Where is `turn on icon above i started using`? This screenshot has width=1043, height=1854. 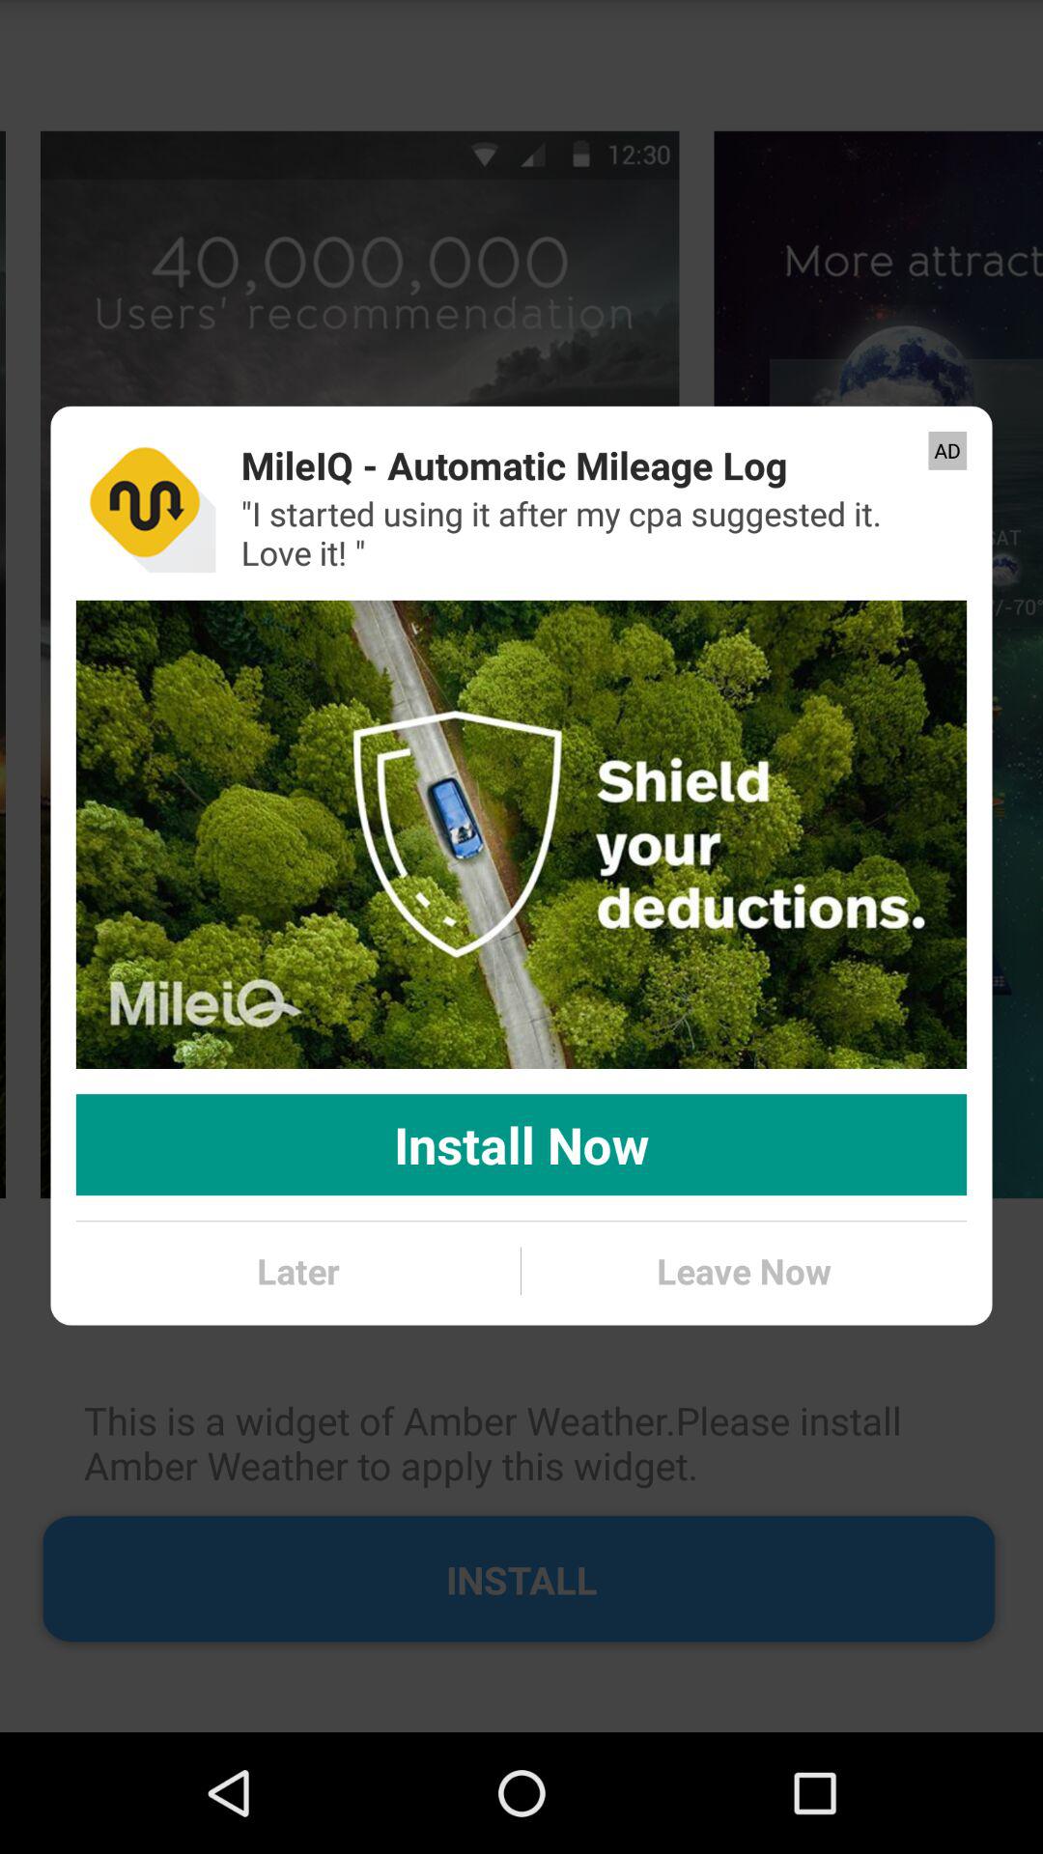 turn on icon above i started using is located at coordinates (514, 465).